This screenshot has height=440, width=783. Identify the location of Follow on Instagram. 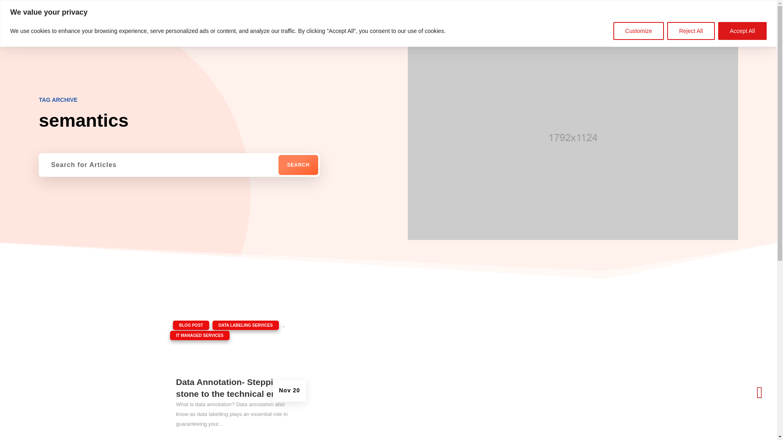
(721, 6).